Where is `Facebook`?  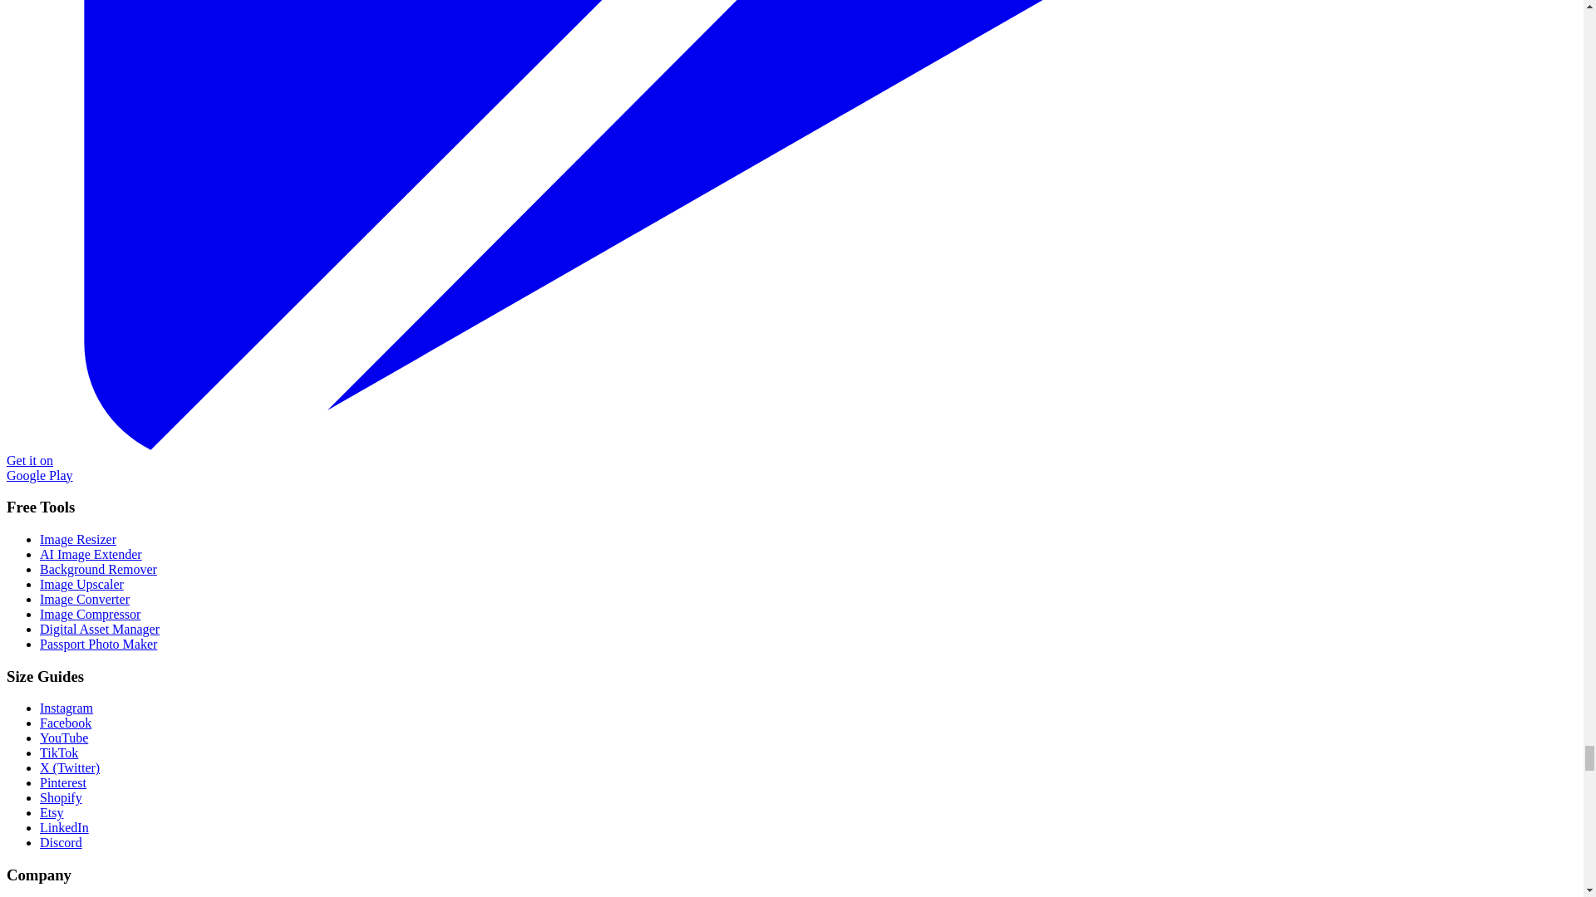
Facebook is located at coordinates (65, 723).